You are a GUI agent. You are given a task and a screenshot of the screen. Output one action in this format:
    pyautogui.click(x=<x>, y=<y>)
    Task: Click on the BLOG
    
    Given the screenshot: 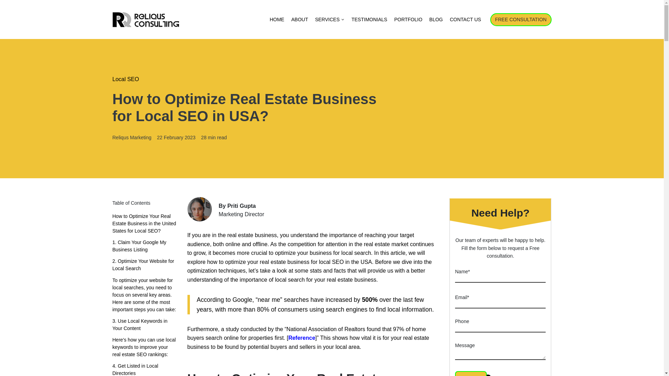 What is the action you would take?
    pyautogui.click(x=436, y=19)
    